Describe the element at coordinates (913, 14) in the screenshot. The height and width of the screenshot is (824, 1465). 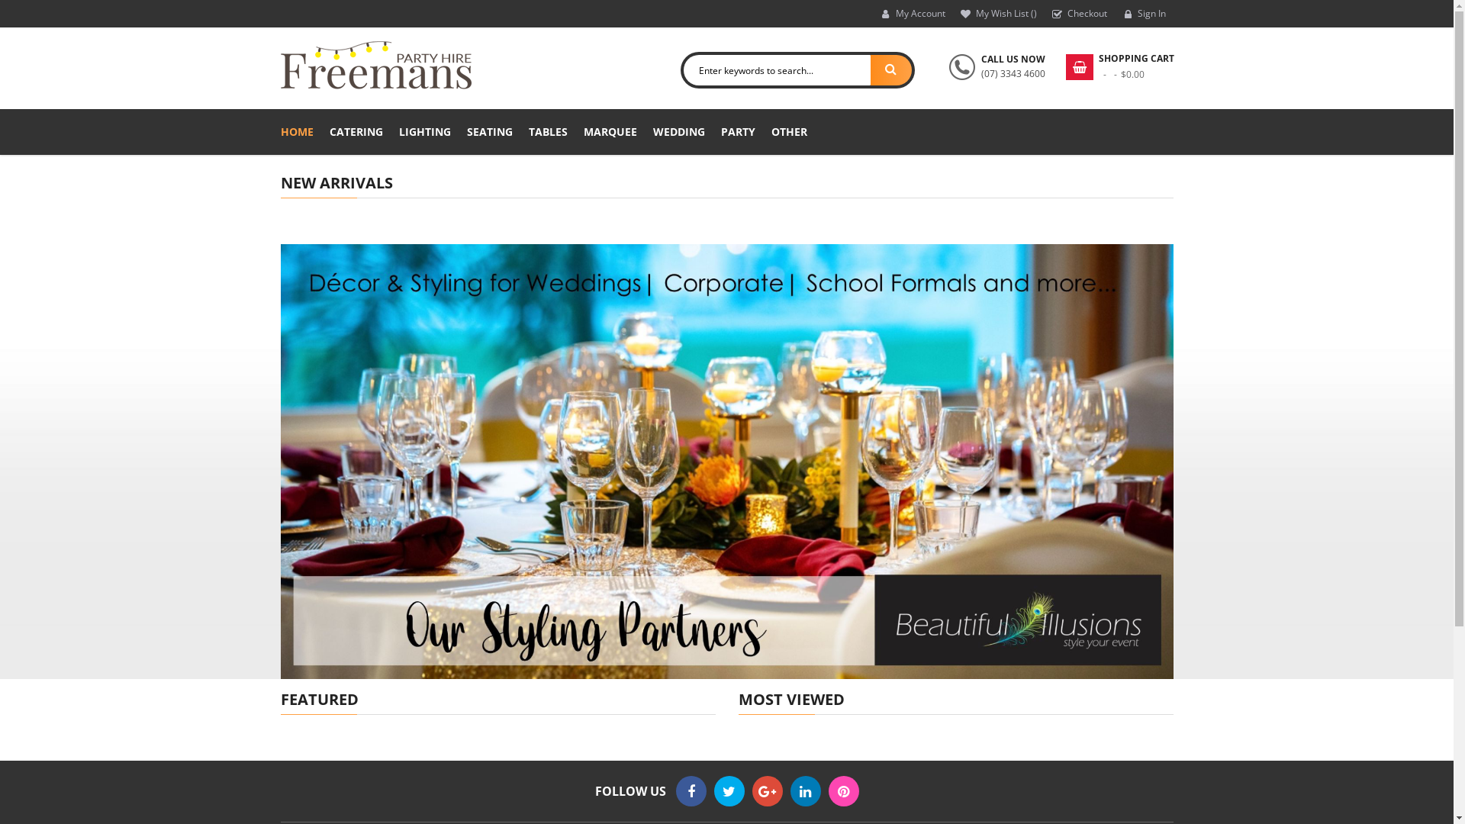
I see `My Account` at that location.